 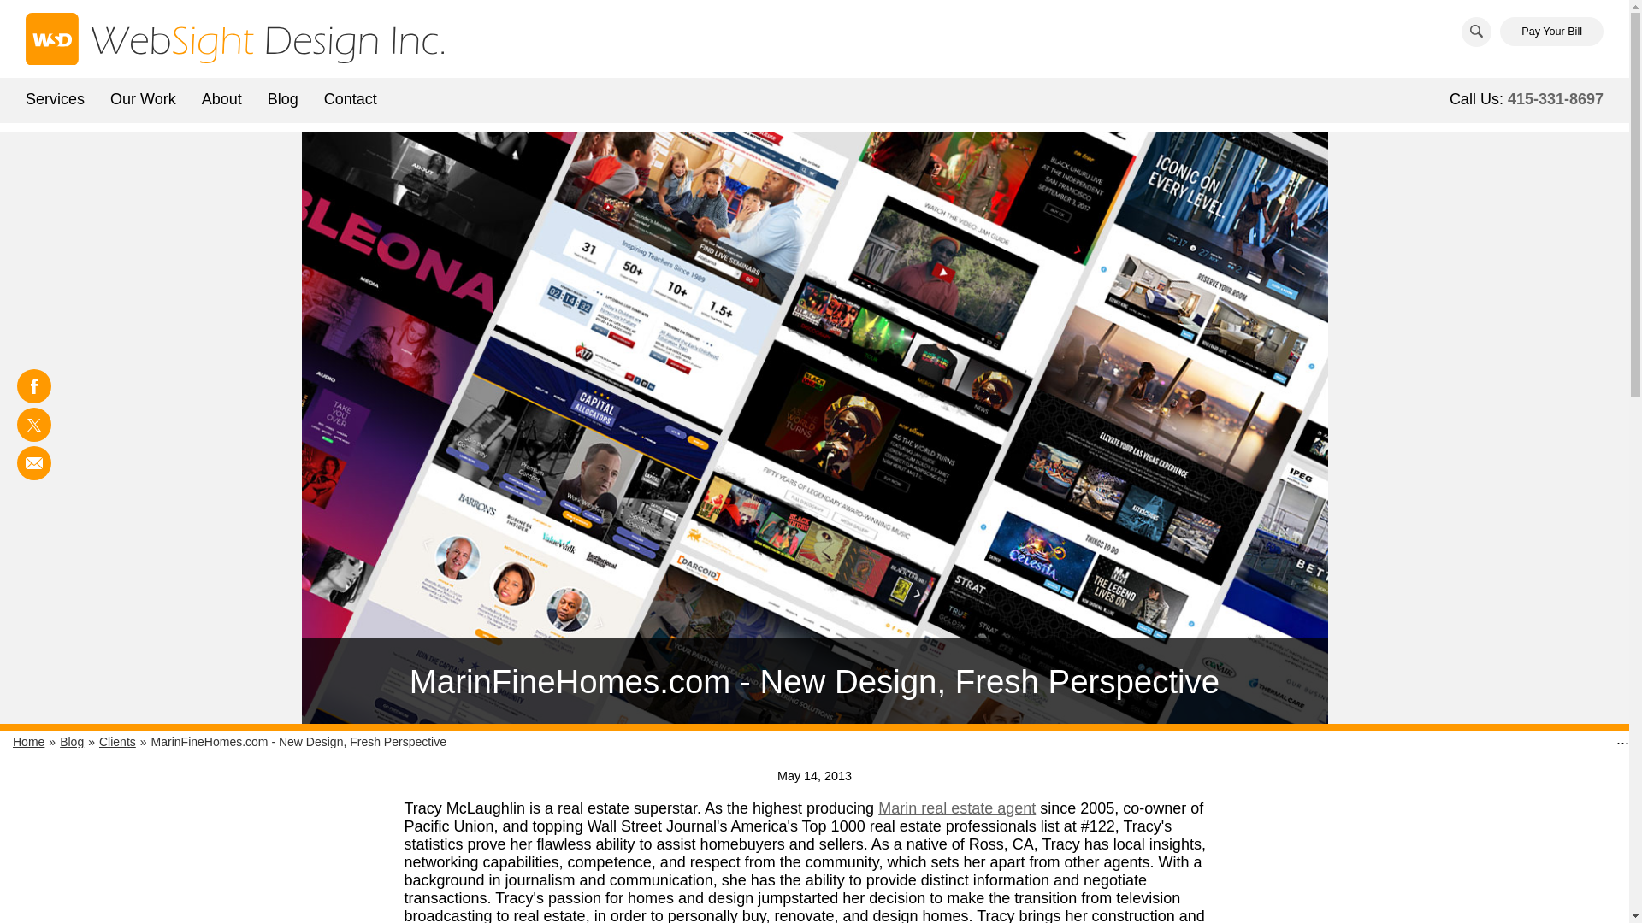 I want to click on Our Work, so click(x=142, y=97).